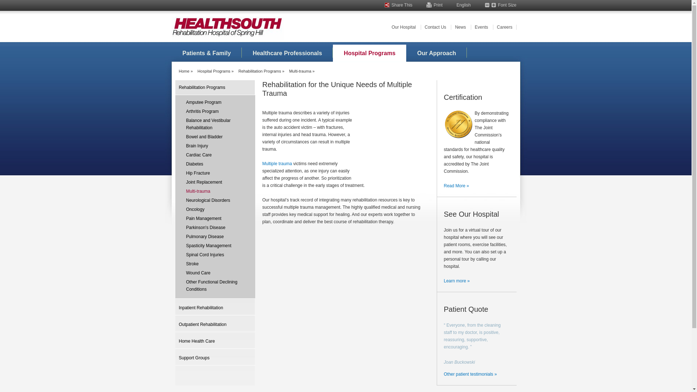  Describe the element at coordinates (215, 124) in the screenshot. I see `Balance and Vestibular Rehabilitation` at that location.